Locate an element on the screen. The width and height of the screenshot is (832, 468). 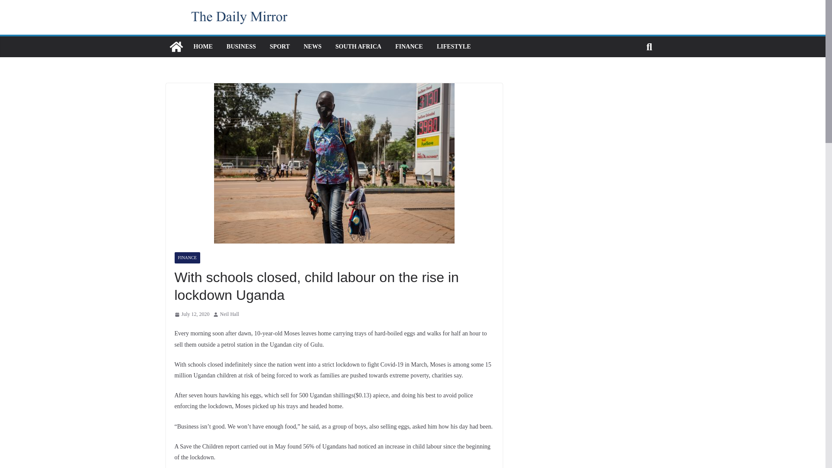
Neil Hall is located at coordinates (230, 314).